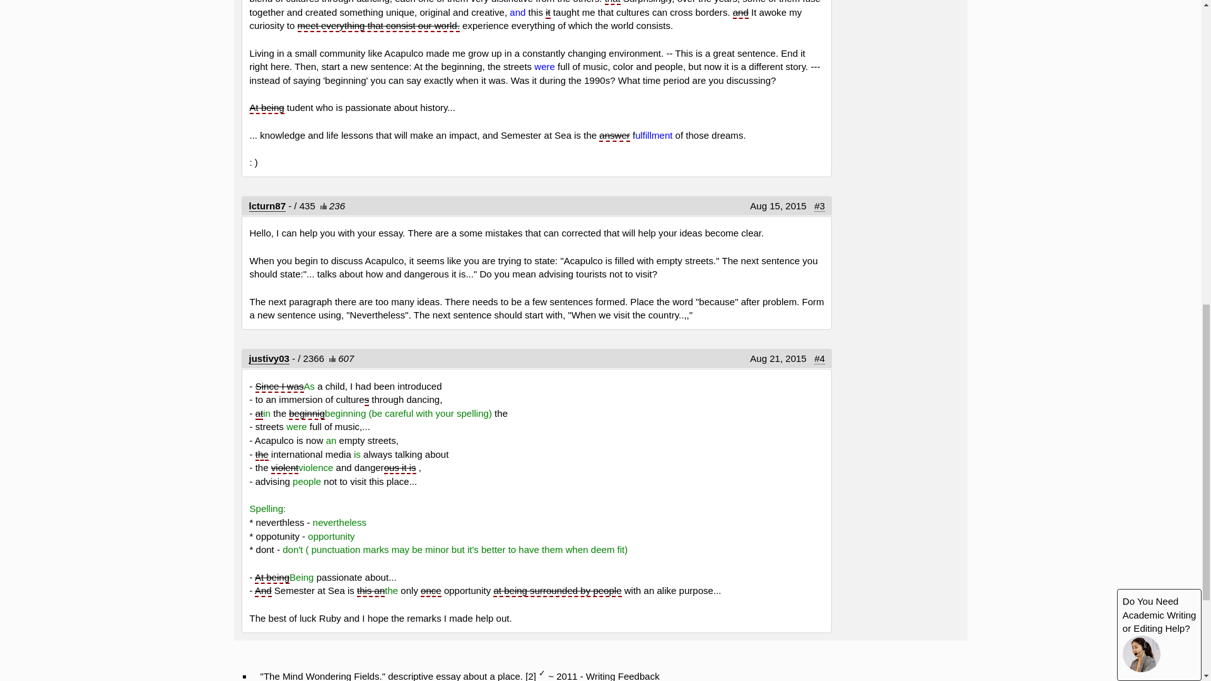 The image size is (1211, 681). What do you see at coordinates (269, 358) in the screenshot?
I see `justivy03` at bounding box center [269, 358].